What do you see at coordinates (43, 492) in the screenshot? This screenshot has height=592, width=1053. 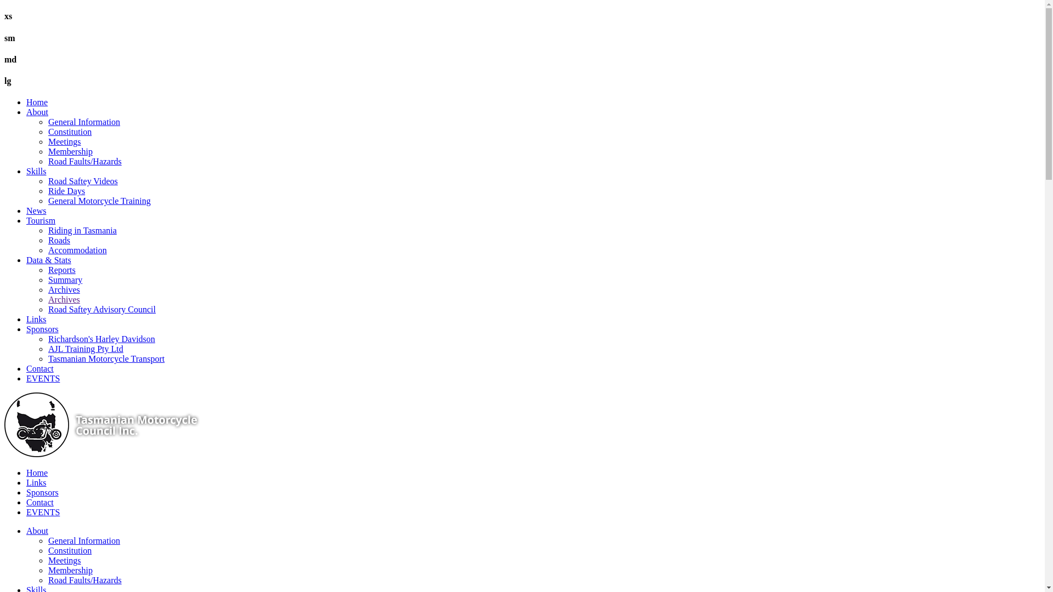 I see `Sponsors` at bounding box center [43, 492].